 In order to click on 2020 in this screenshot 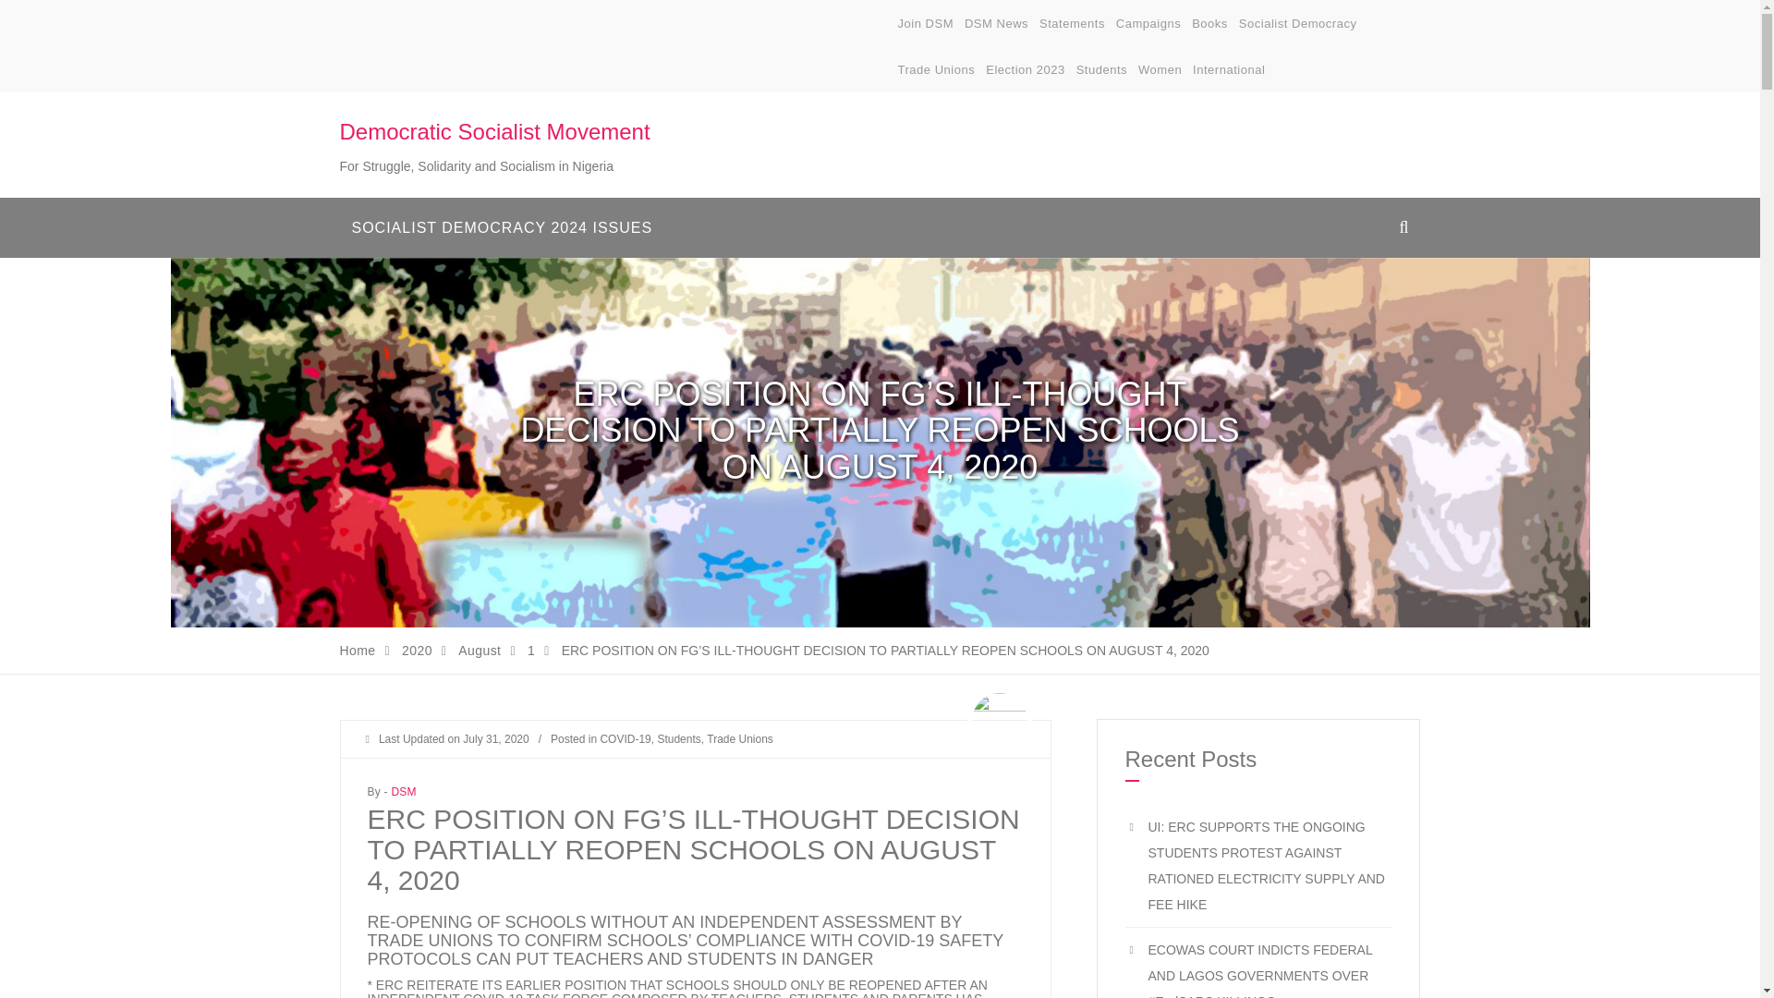, I will do `click(418, 650)`.